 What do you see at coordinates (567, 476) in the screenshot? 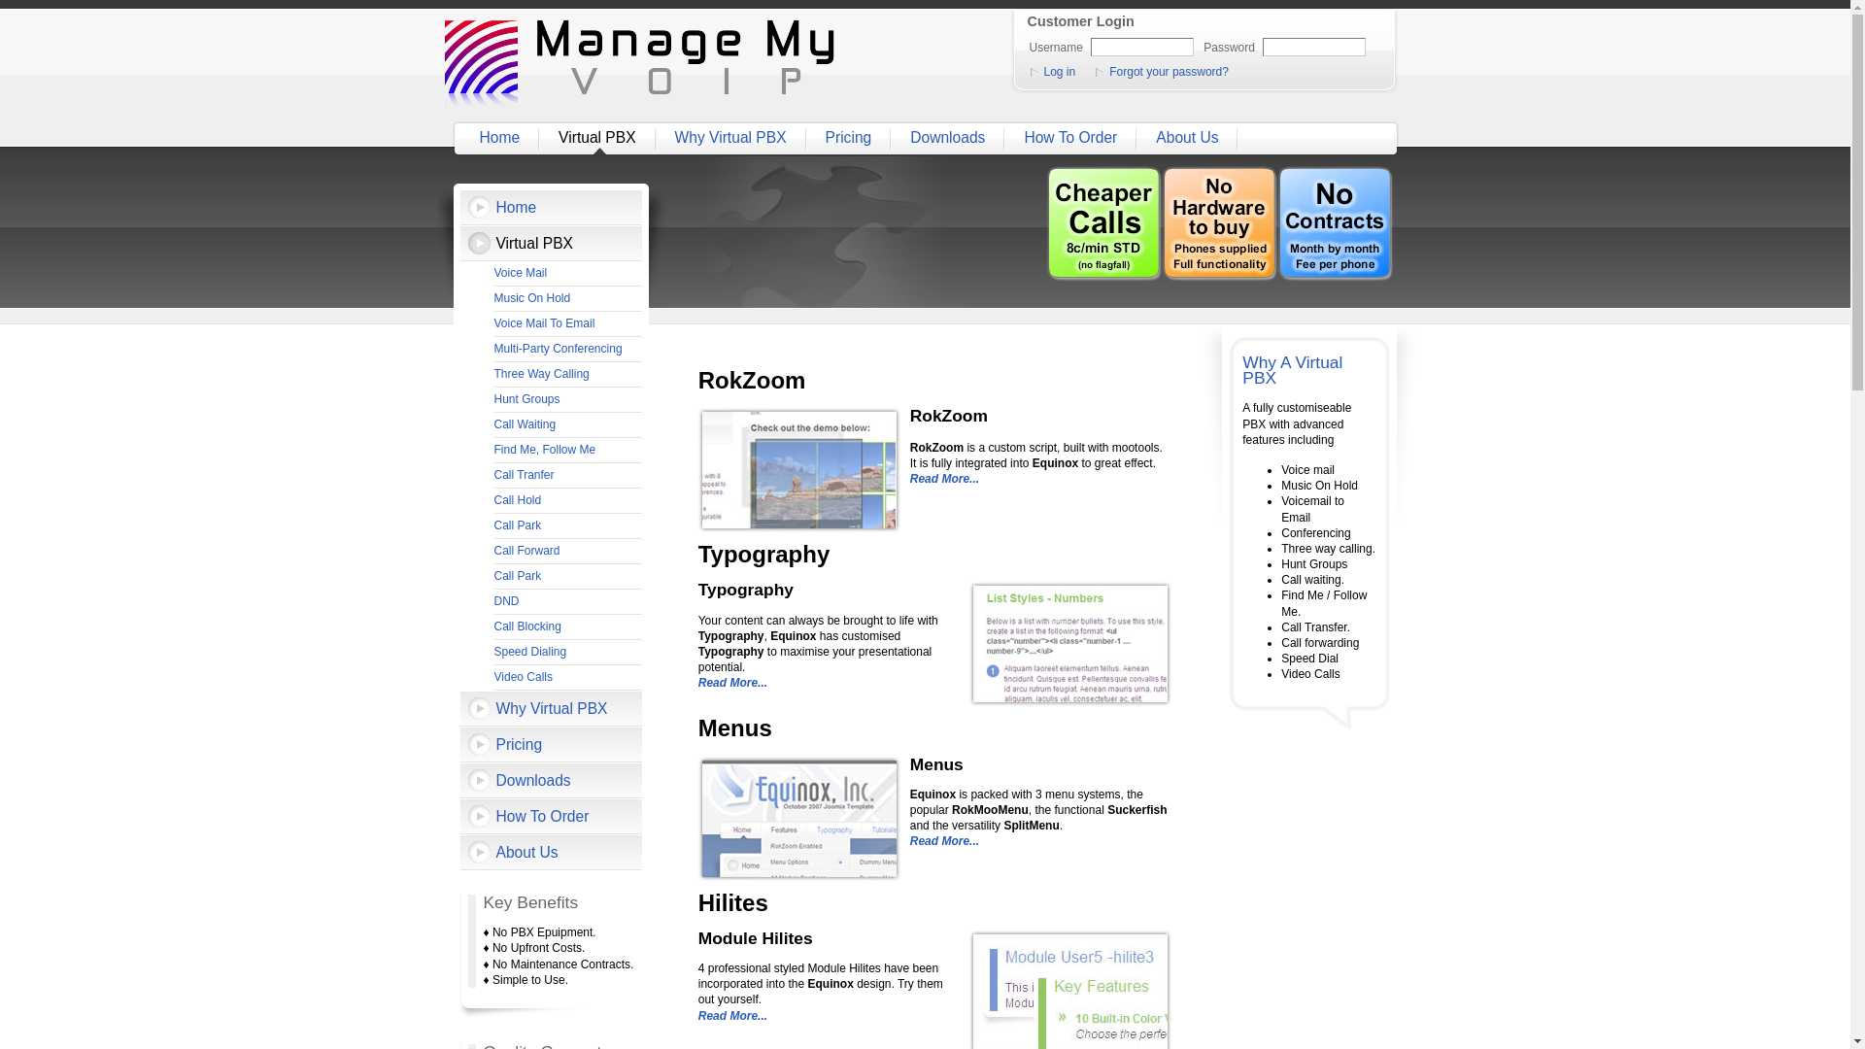
I see `Call Tranfer` at bounding box center [567, 476].